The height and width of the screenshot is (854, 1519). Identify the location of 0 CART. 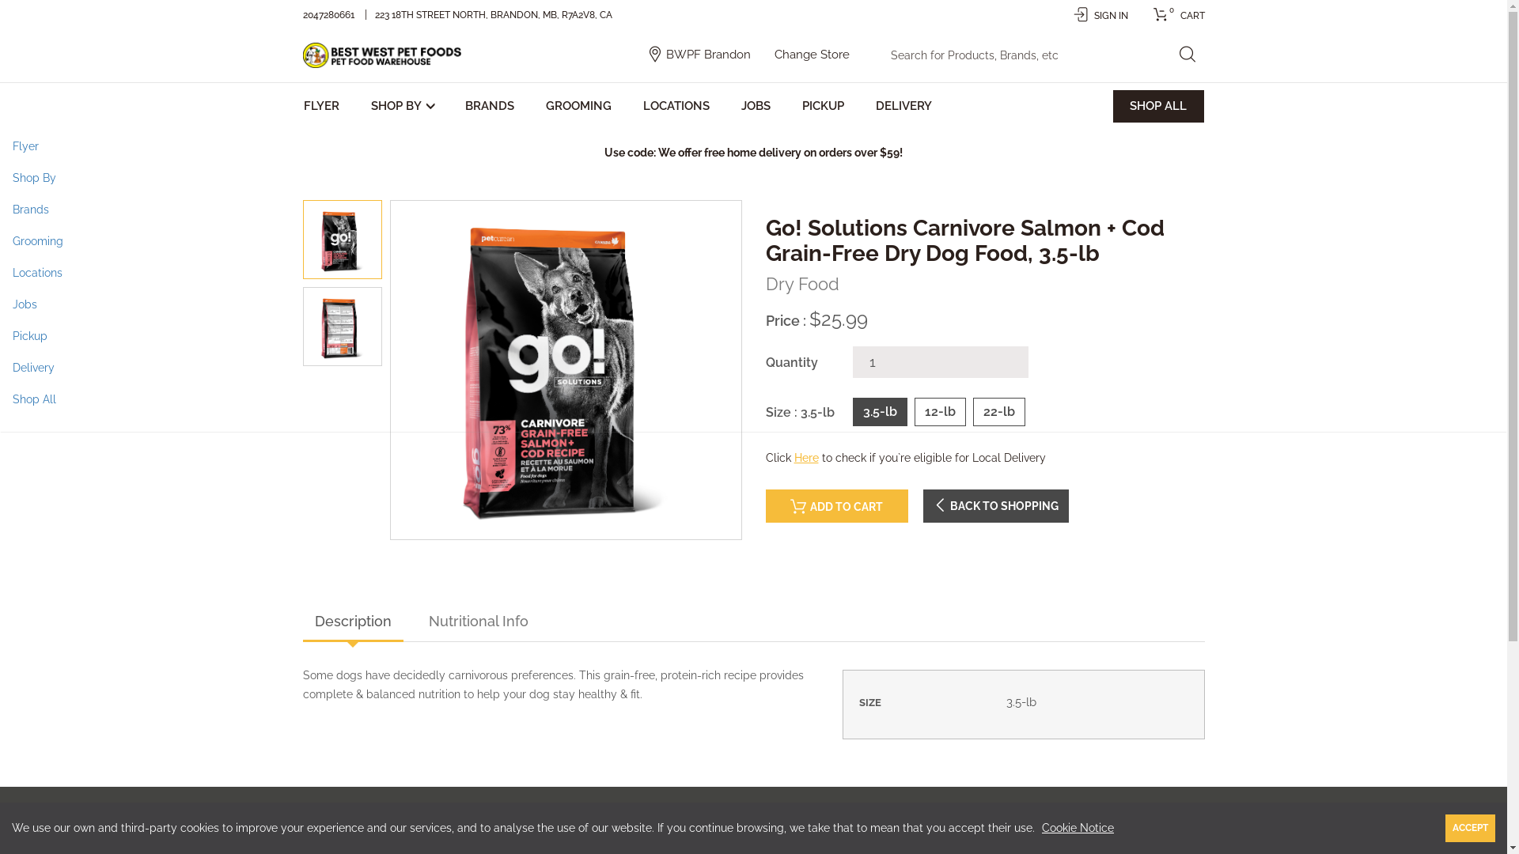
(1174, 16).